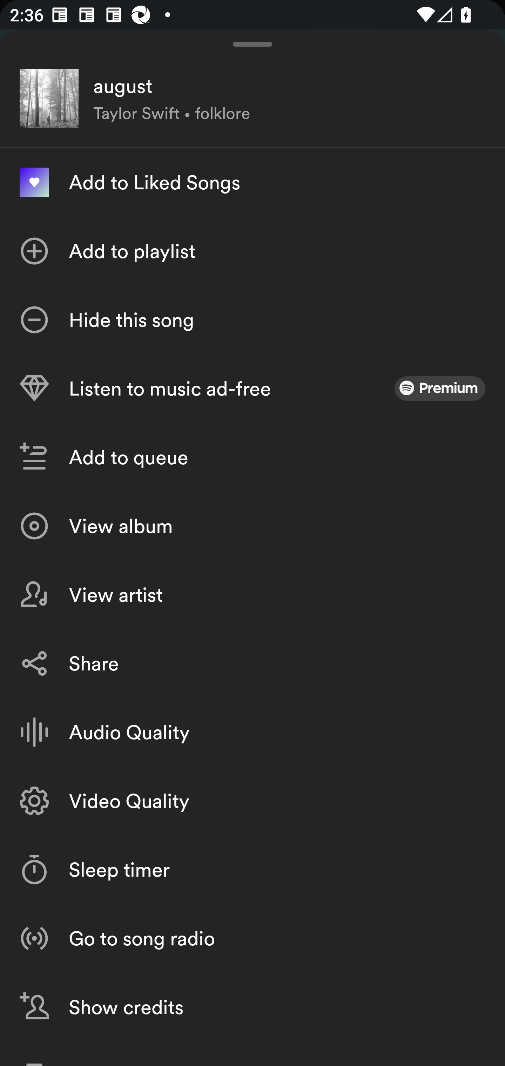 This screenshot has width=505, height=1066. I want to click on Sleep timer, so click(252, 870).